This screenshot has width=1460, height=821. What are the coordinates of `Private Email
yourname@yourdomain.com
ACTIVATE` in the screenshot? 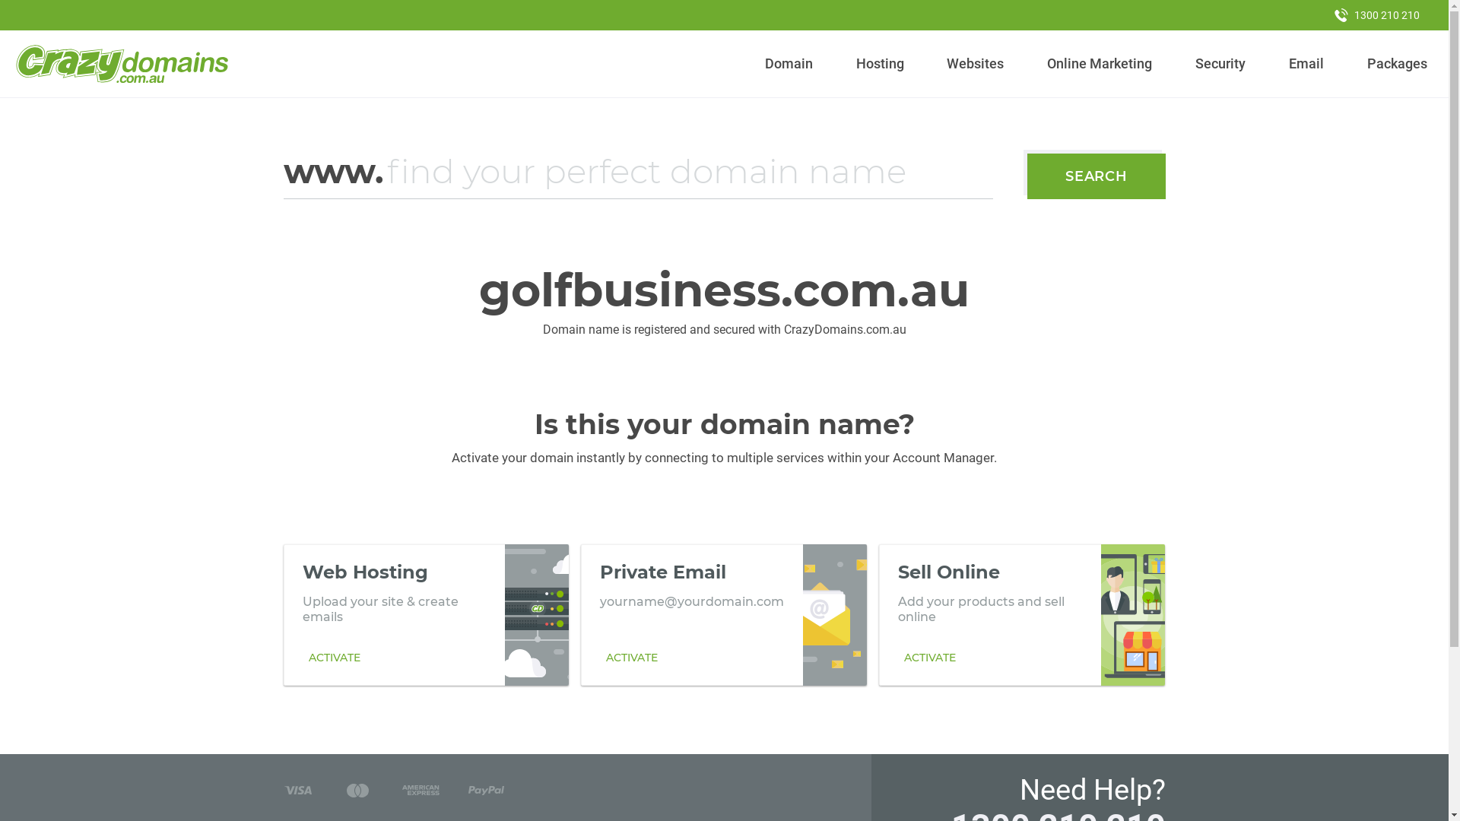 It's located at (724, 615).